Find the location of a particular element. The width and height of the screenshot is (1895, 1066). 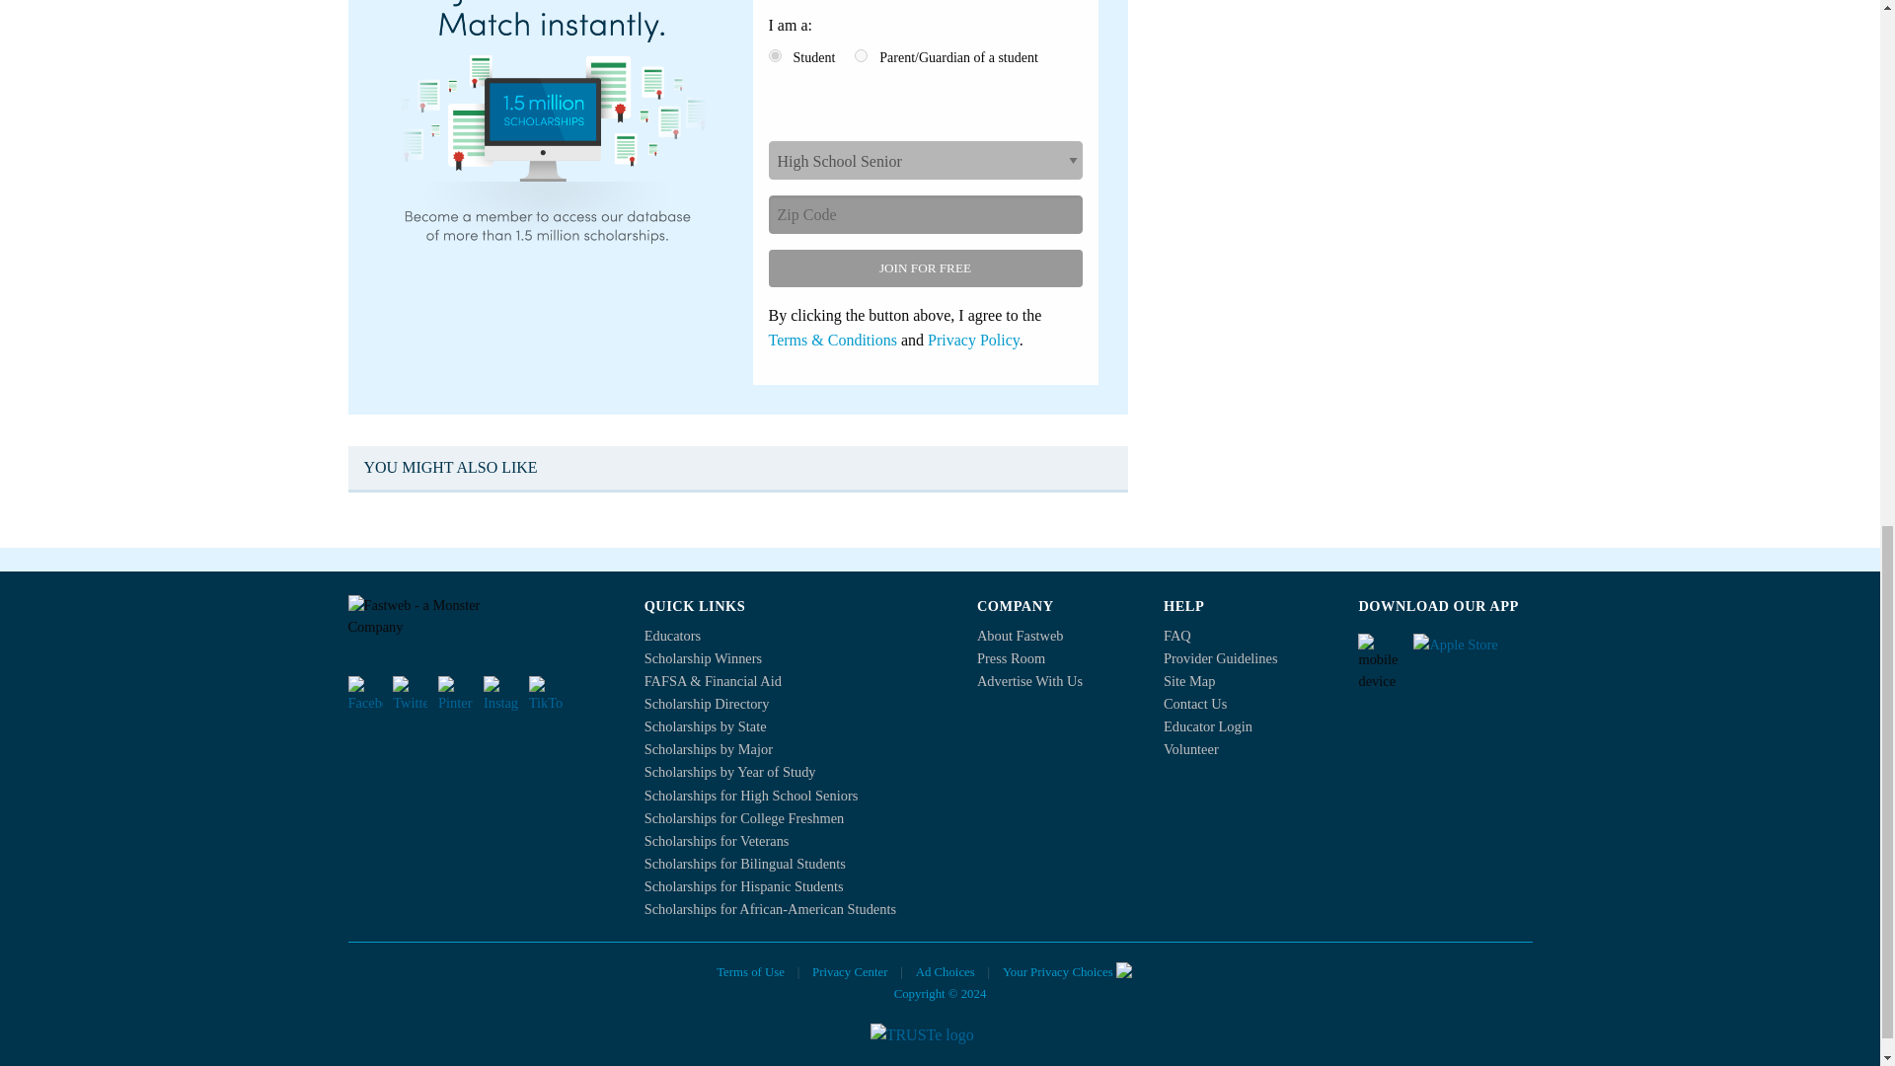

Fastweb on TikTok is located at coordinates (545, 693).